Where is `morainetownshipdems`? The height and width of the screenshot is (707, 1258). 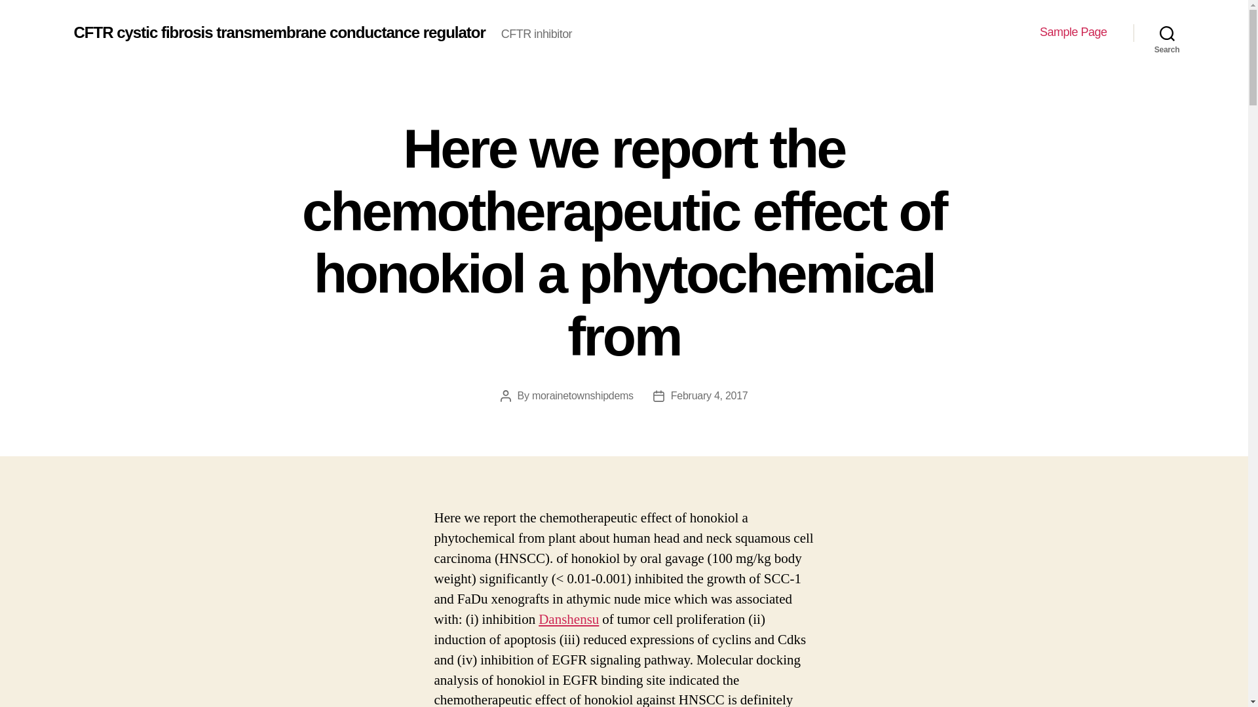 morainetownshipdems is located at coordinates (583, 395).